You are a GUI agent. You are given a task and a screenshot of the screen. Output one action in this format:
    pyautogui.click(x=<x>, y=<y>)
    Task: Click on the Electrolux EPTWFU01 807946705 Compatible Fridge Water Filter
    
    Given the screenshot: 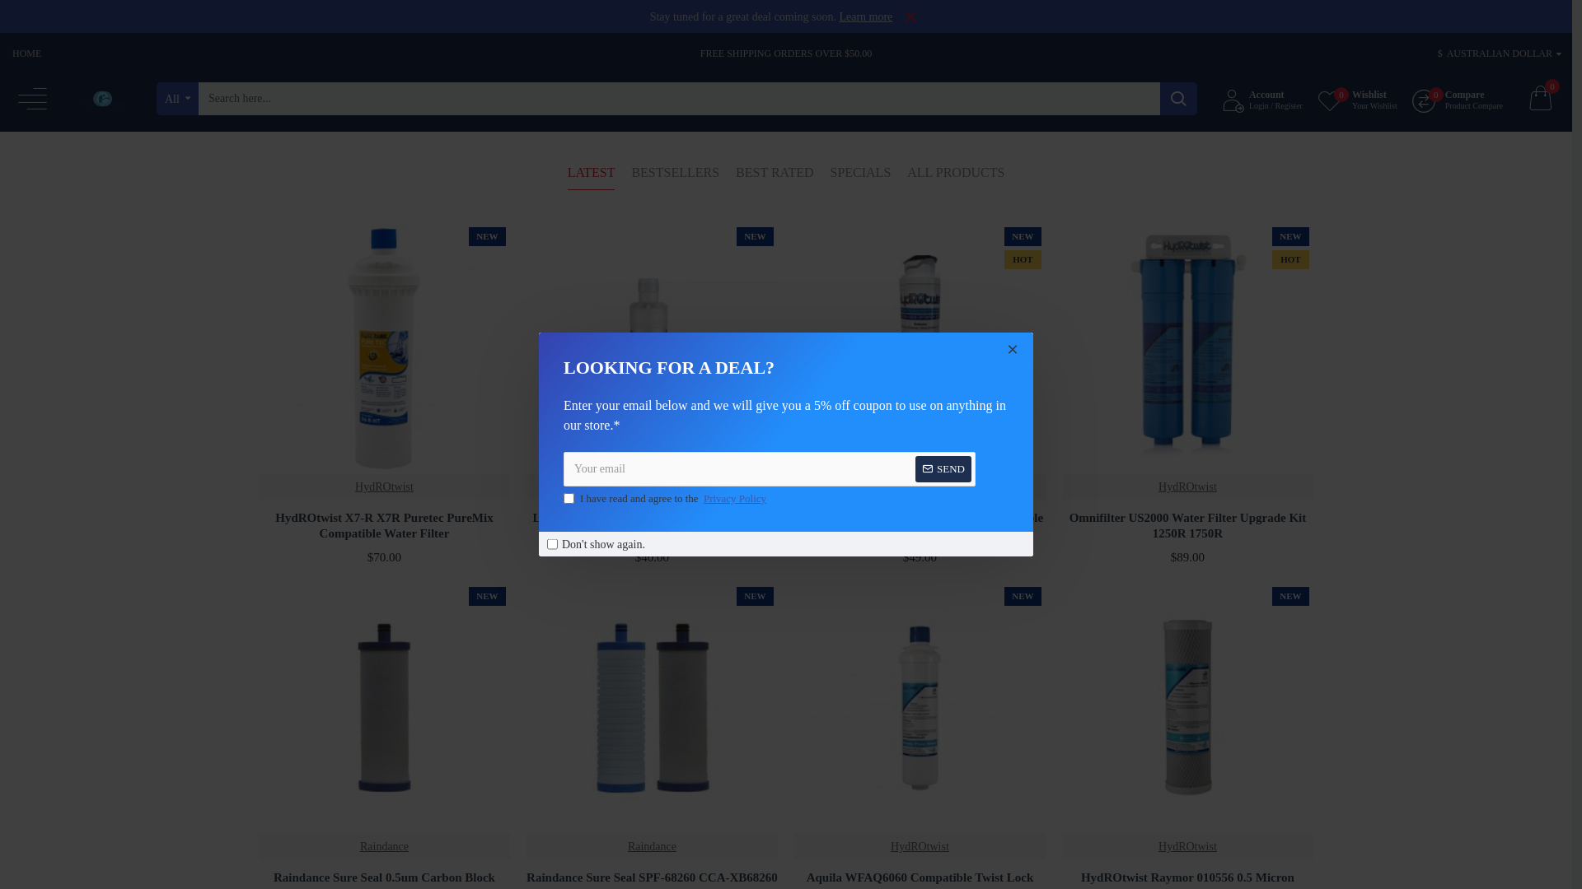 What is the action you would take?
    pyautogui.click(x=920, y=349)
    